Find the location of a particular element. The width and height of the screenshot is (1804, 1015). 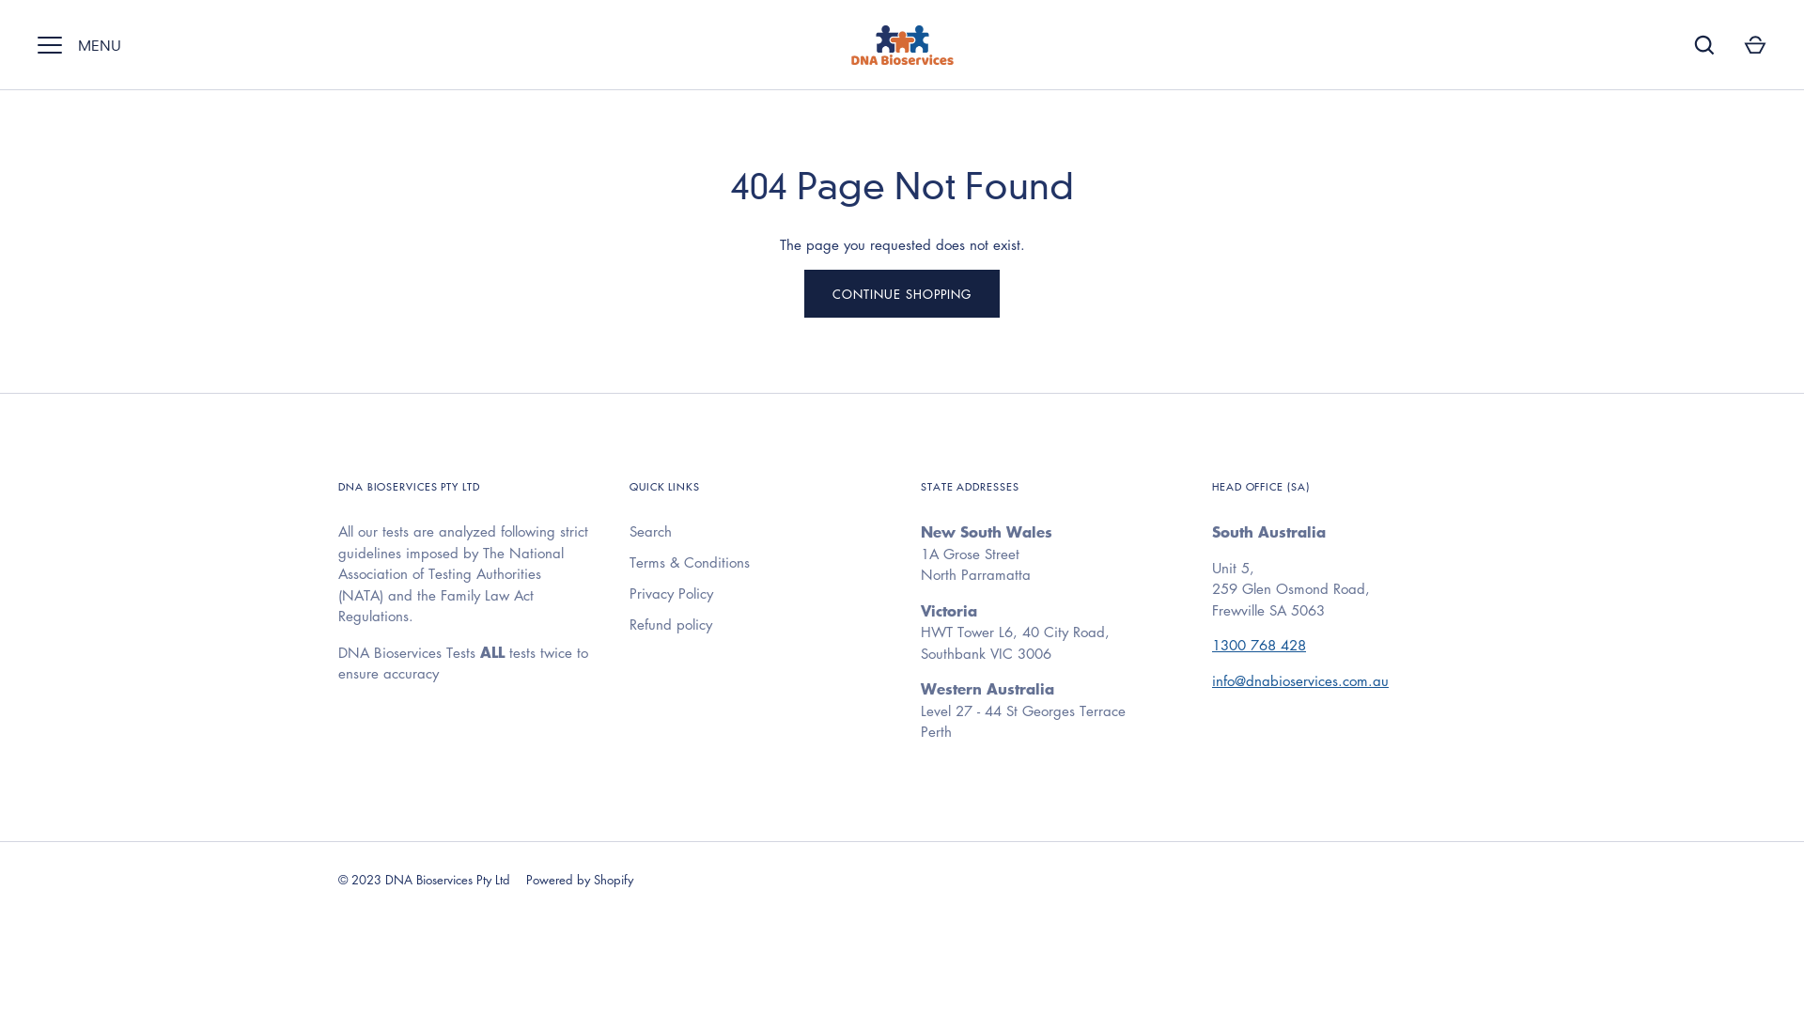

Powered by Shopify is located at coordinates (580, 880).